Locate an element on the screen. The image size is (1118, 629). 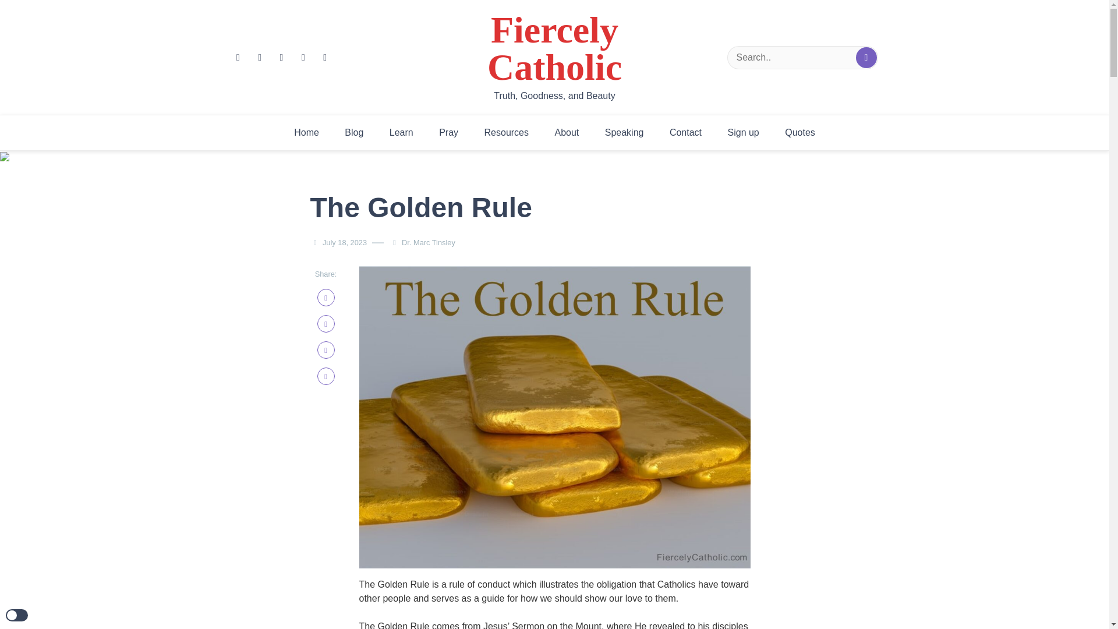
Home is located at coordinates (306, 133).